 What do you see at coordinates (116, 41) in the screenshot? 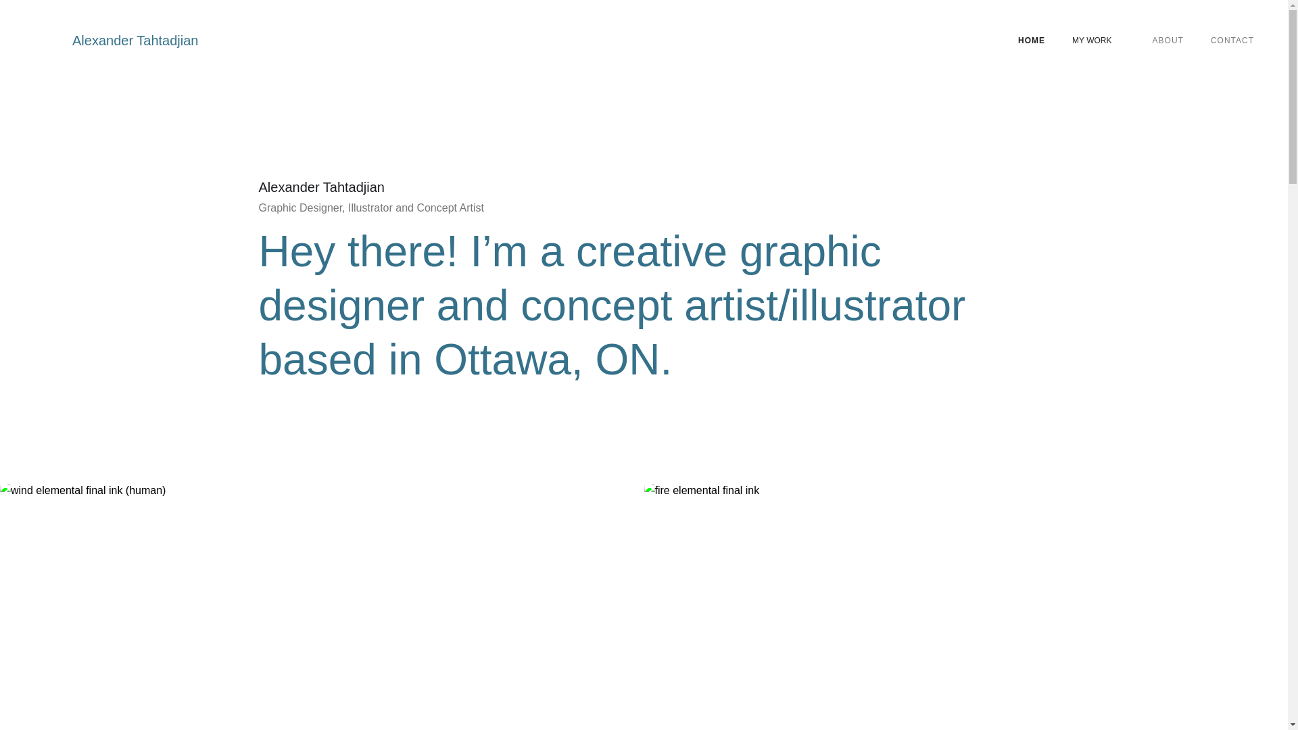
I see `Alexander Tahtadjian` at bounding box center [116, 41].